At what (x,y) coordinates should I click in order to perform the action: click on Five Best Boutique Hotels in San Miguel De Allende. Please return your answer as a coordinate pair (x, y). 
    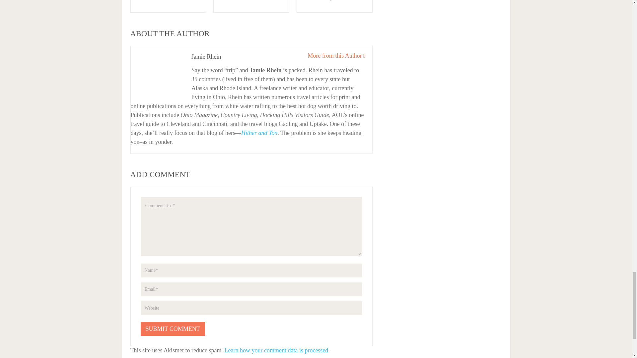
    Looking at the image, I should click on (167, 1).